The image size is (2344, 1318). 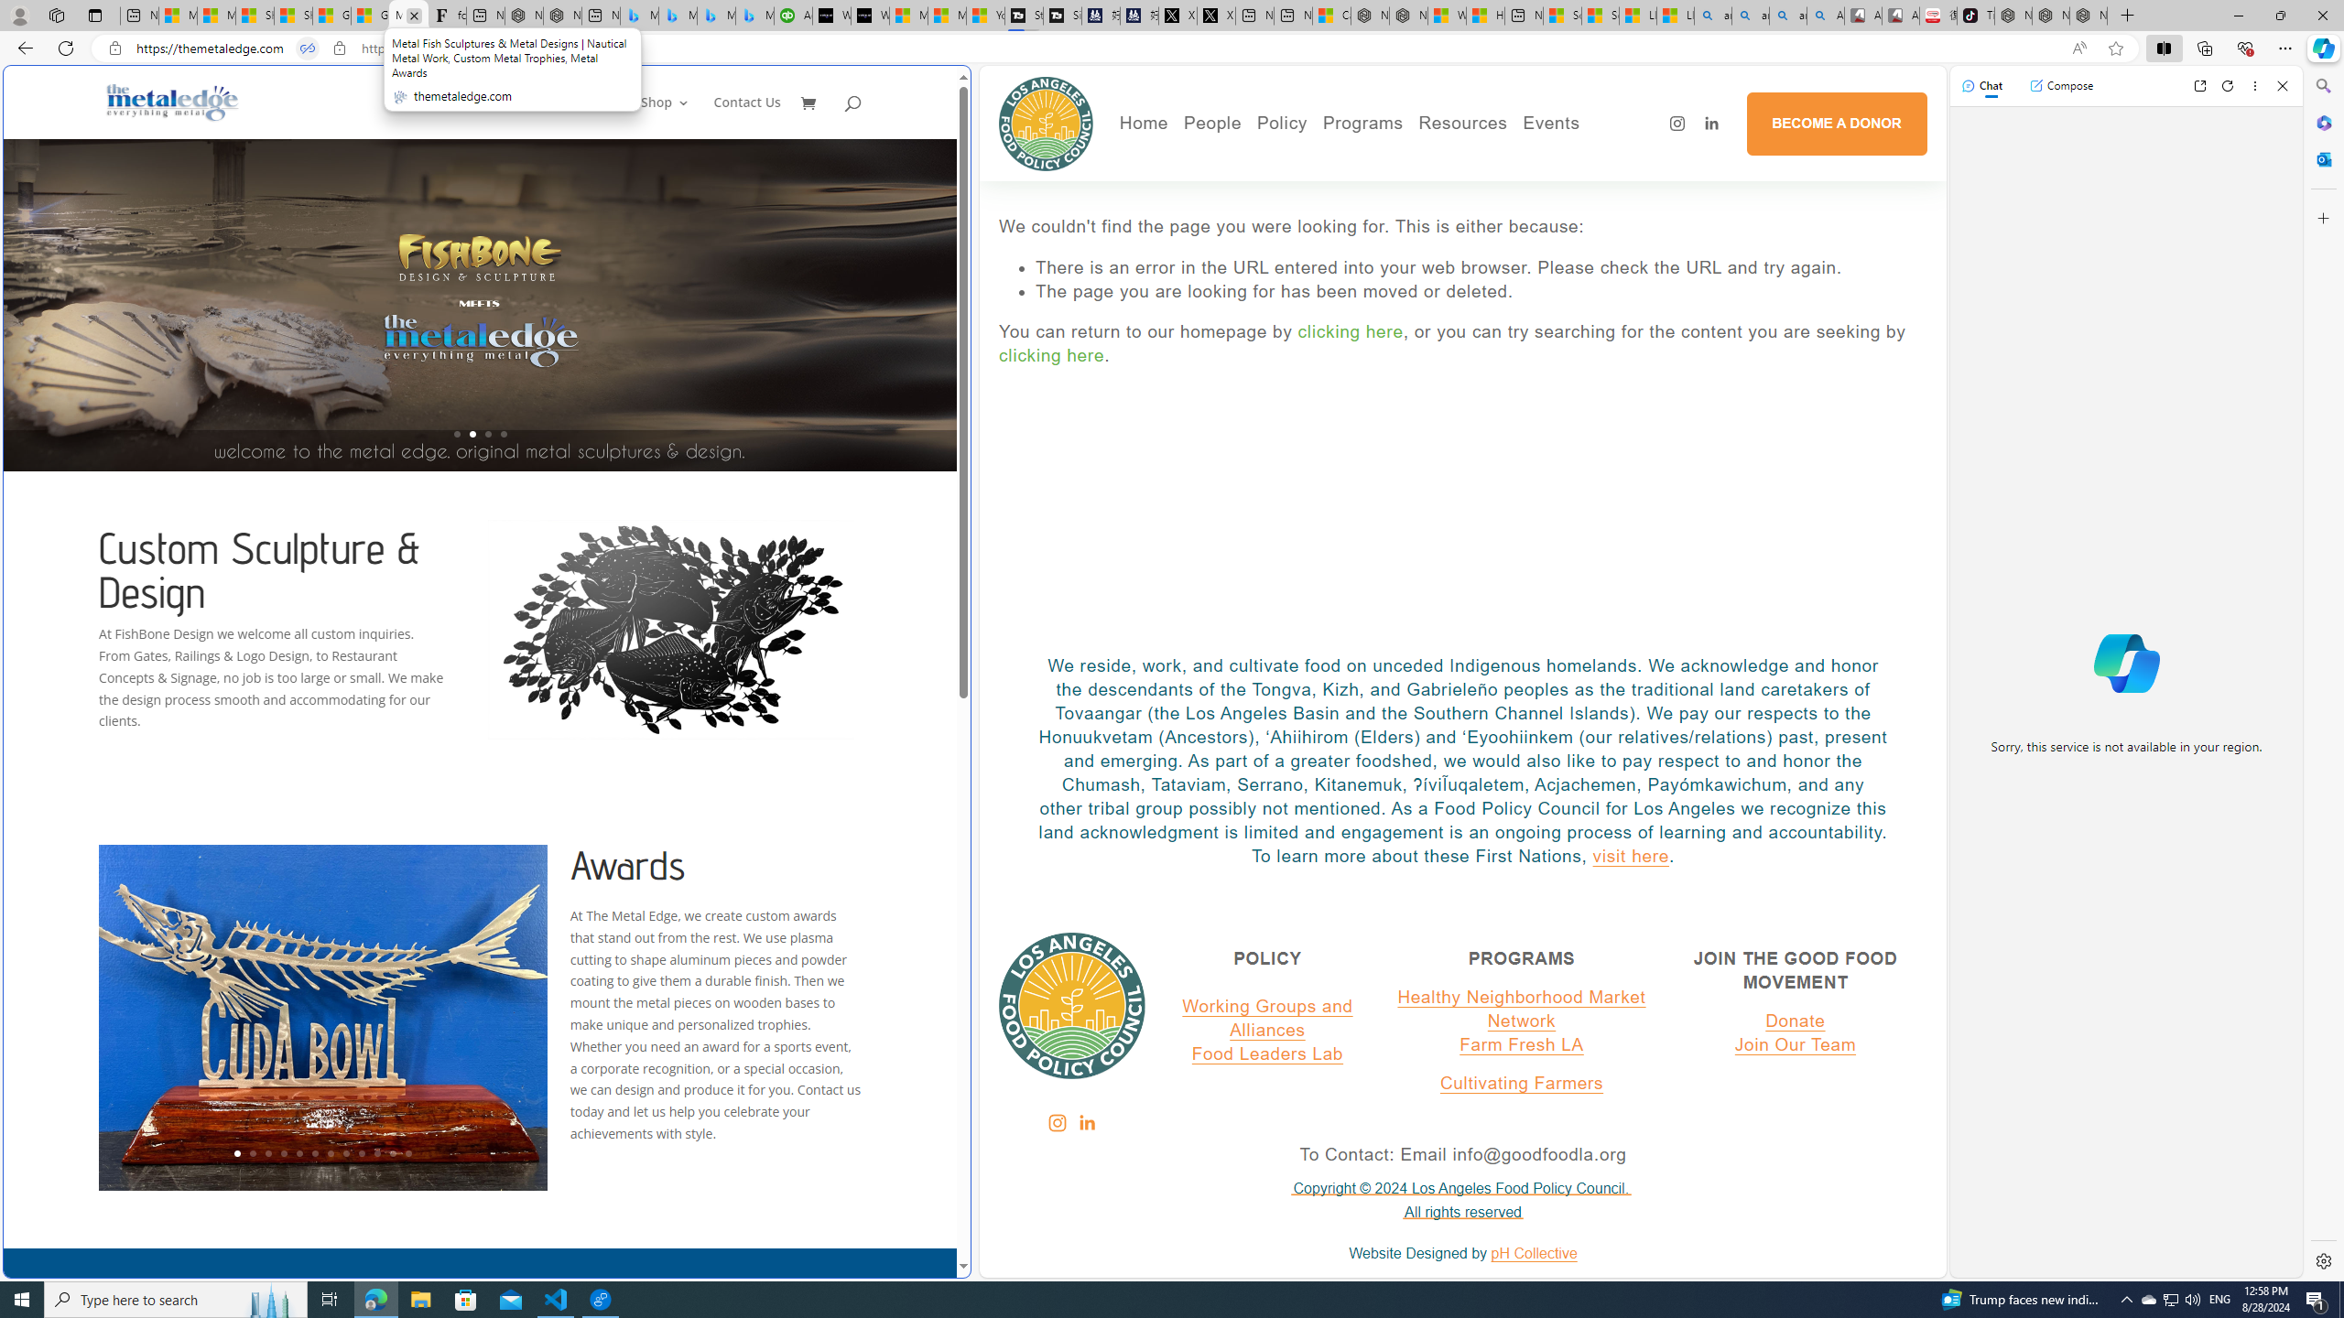 I want to click on 12, so click(x=408, y=1153).